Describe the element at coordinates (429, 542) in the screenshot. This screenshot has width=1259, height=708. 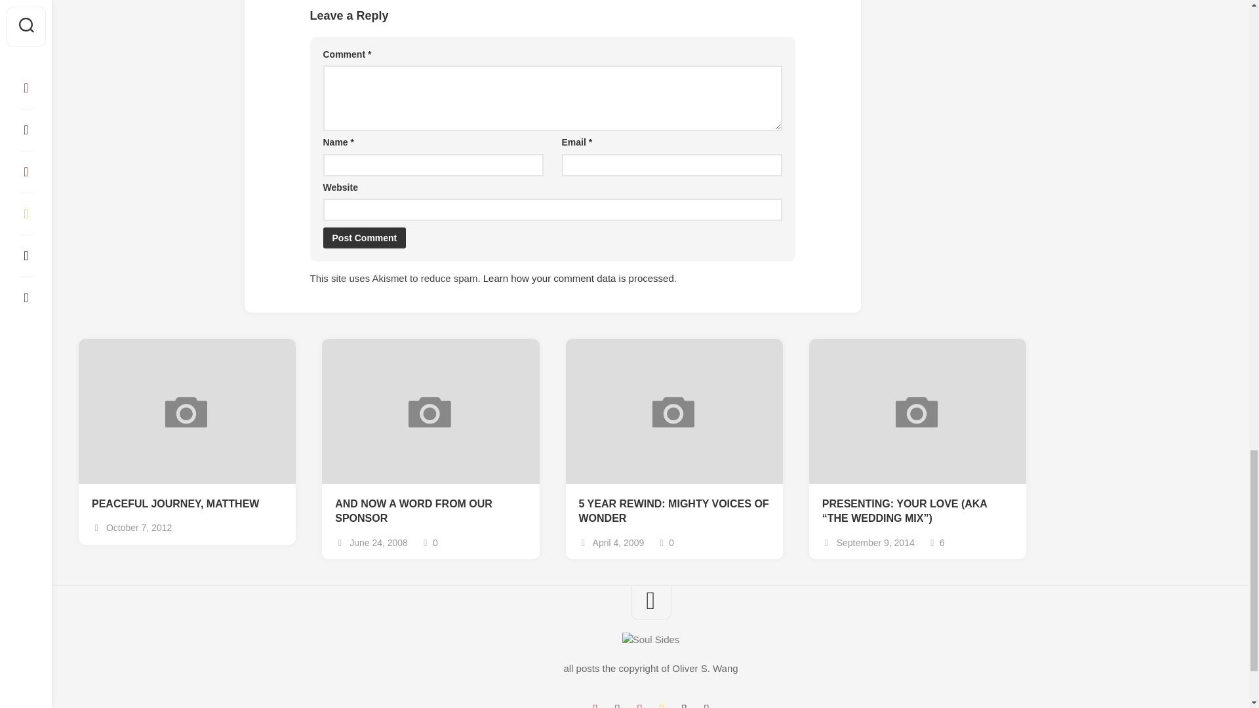
I see `0` at that location.